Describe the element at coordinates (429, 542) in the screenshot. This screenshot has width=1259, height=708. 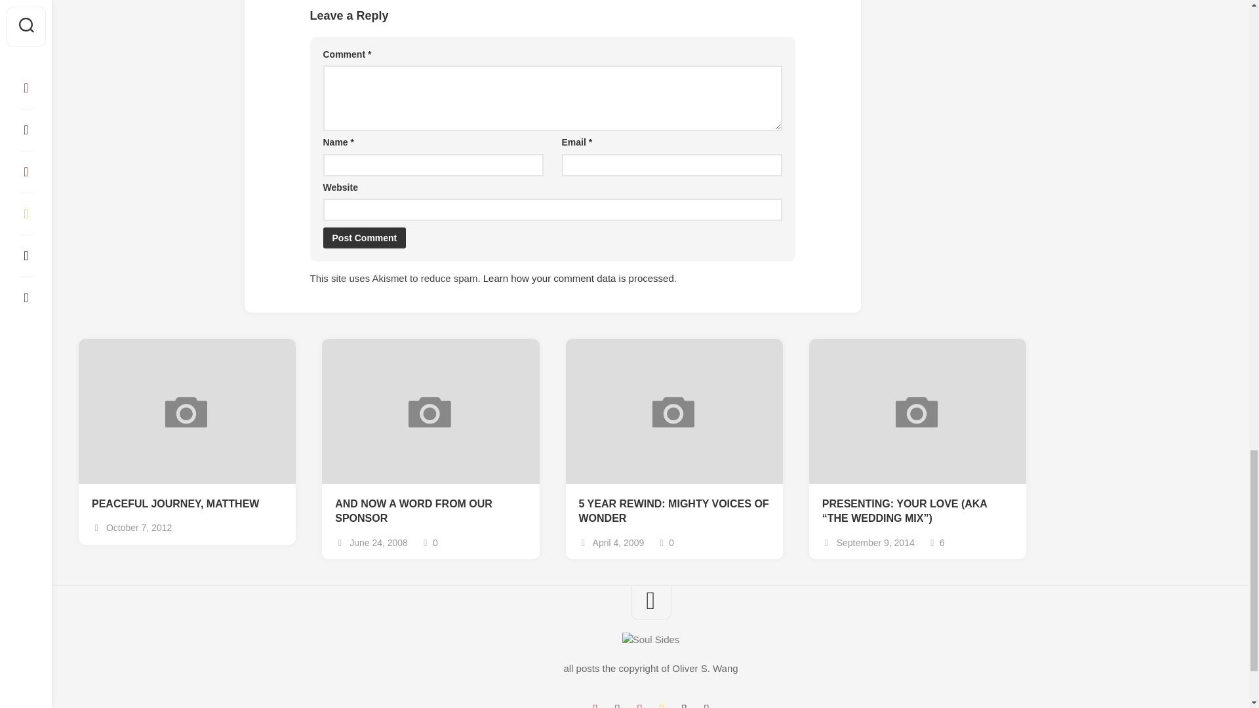
I see `0` at that location.